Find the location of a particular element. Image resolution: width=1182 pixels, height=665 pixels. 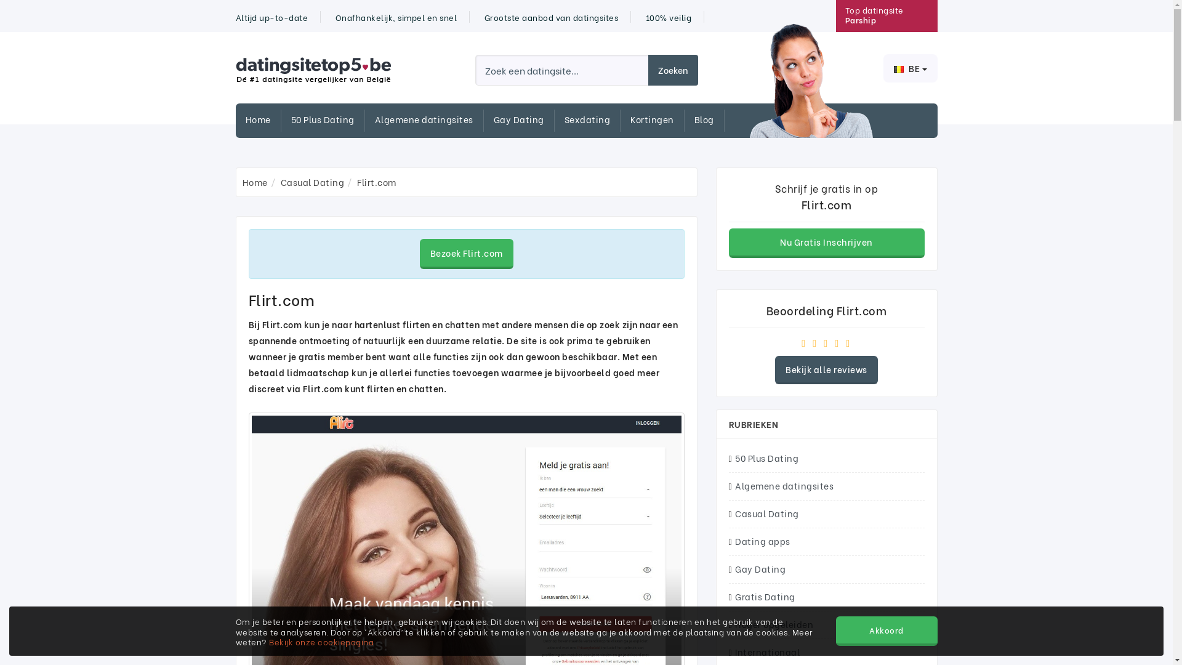

BE is located at coordinates (910, 68).